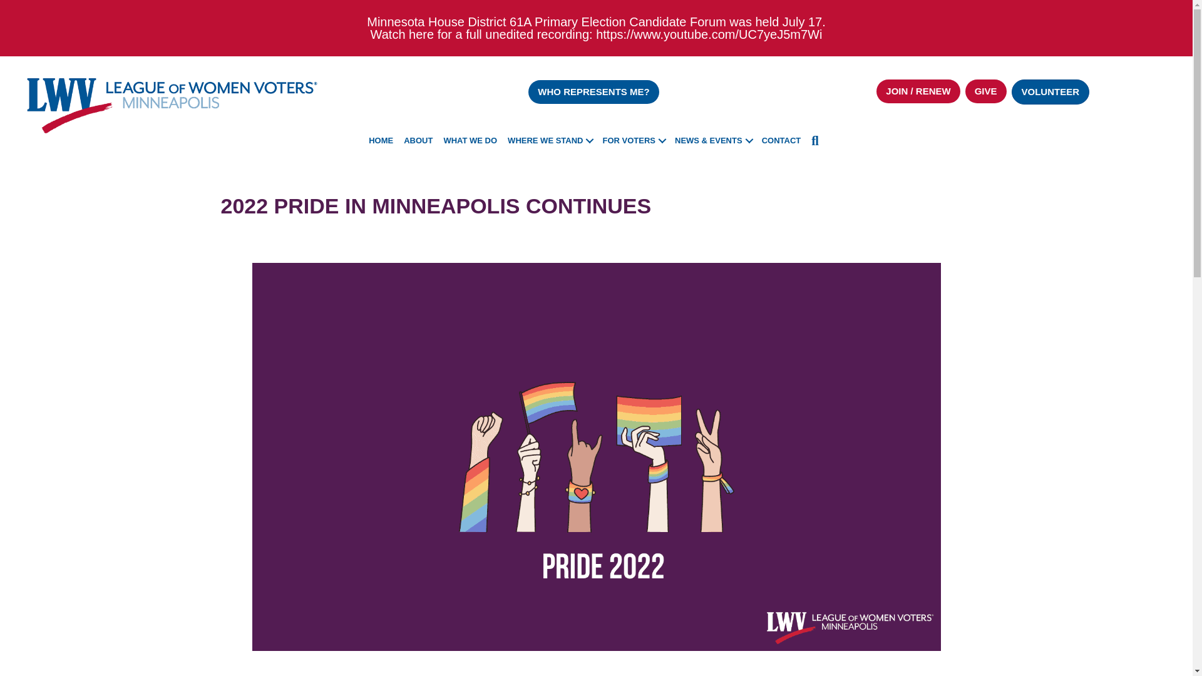  Describe the element at coordinates (172, 104) in the screenshot. I see `lwvm-banner-logo-test-1` at that location.